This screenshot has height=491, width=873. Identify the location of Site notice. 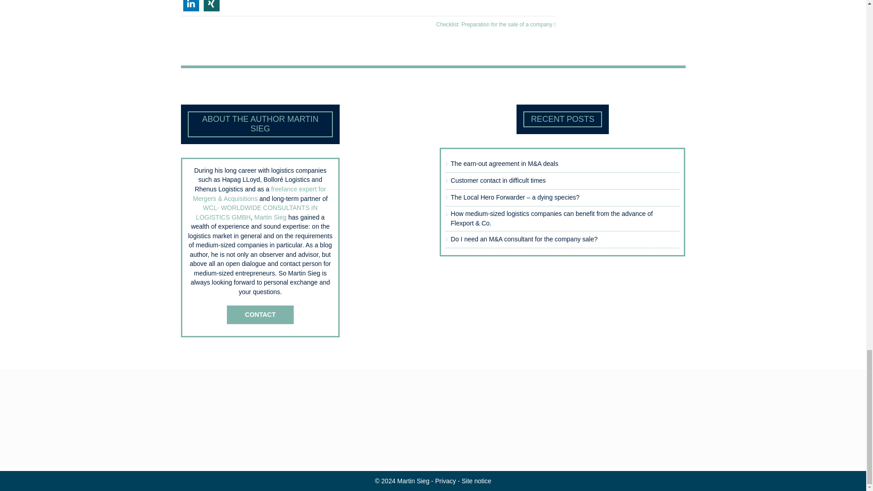
(476, 481).